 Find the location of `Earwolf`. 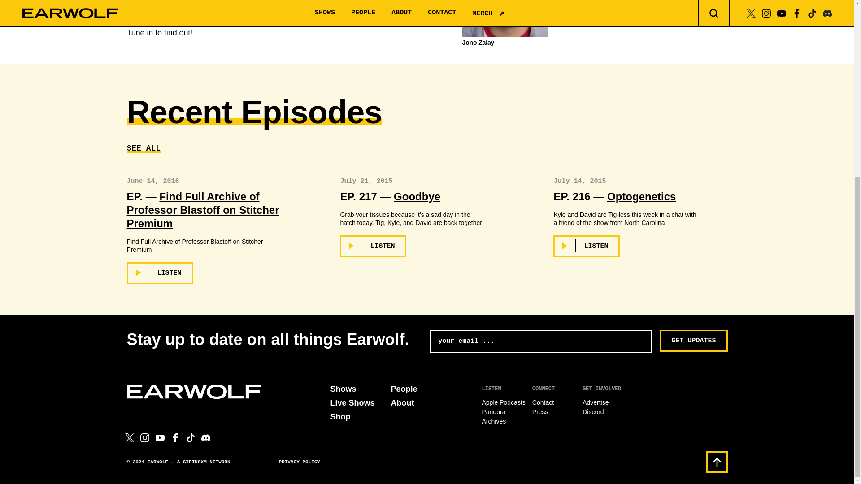

Earwolf is located at coordinates (194, 391).